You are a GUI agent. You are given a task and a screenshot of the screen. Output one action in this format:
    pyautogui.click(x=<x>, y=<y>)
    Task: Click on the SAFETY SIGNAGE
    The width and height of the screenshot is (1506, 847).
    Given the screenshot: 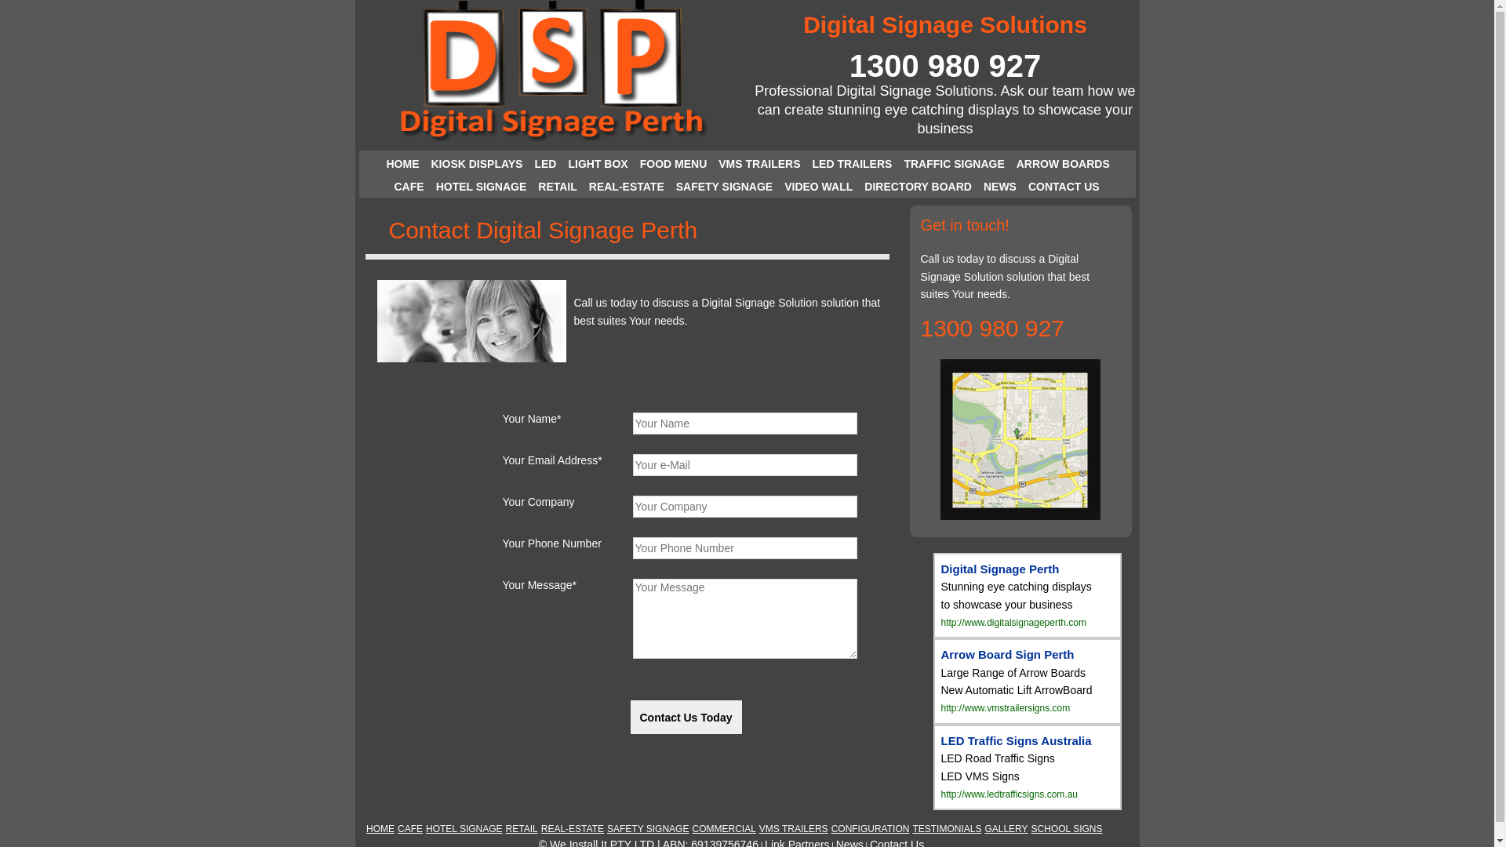 What is the action you would take?
    pyautogui.click(x=648, y=829)
    